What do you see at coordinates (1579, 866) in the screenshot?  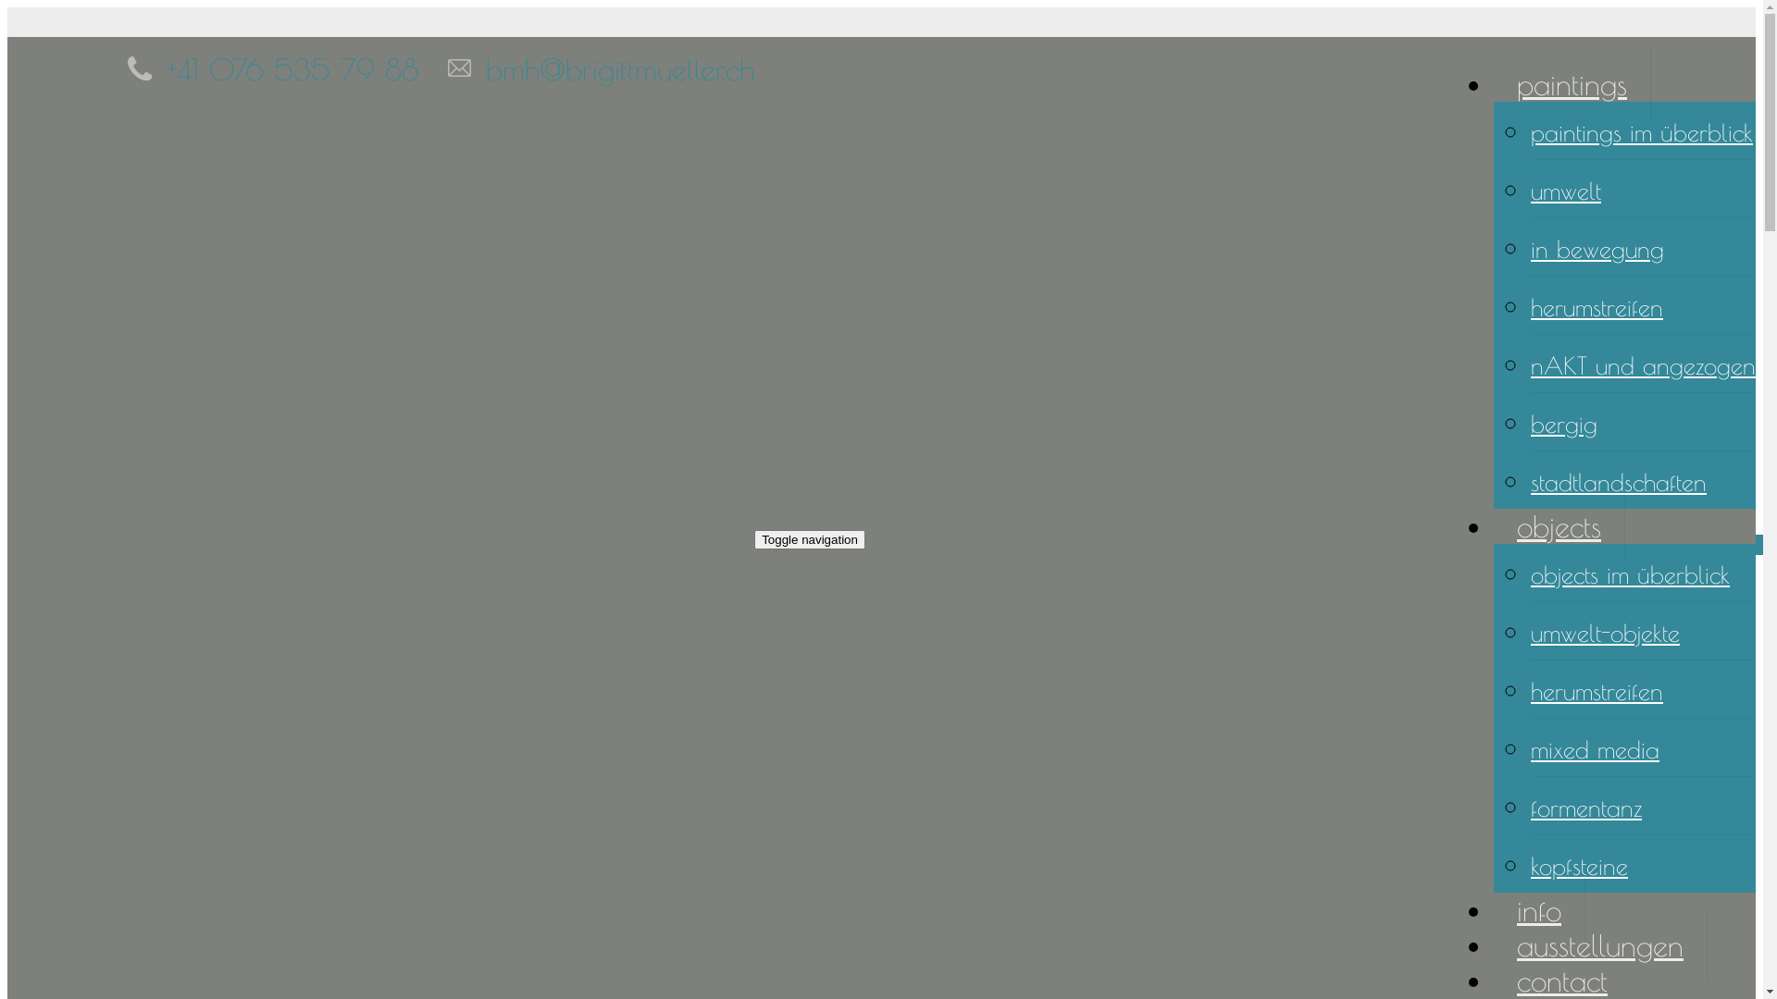 I see `kopfsteine` at bounding box center [1579, 866].